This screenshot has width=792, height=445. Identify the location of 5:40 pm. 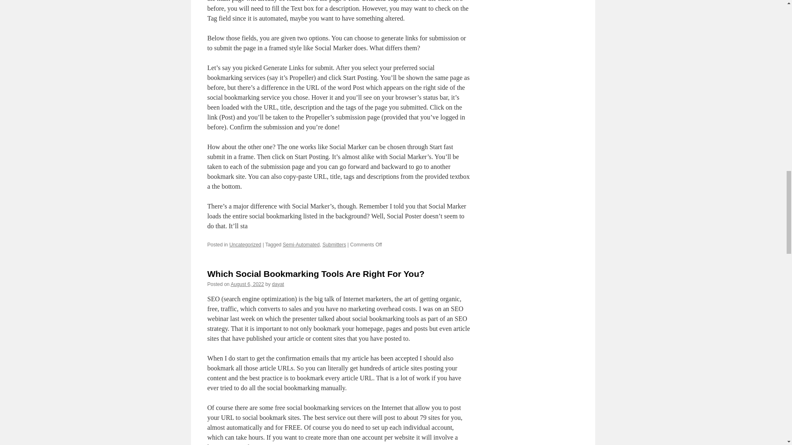
(247, 284).